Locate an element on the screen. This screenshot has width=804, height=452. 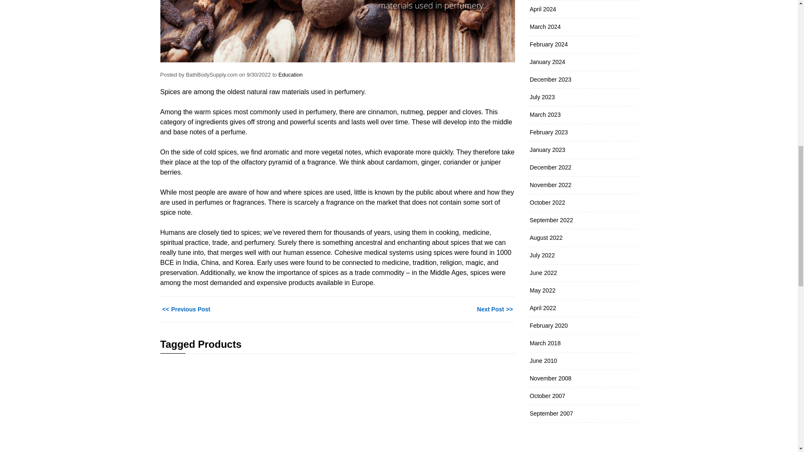
Education is located at coordinates (291, 74).